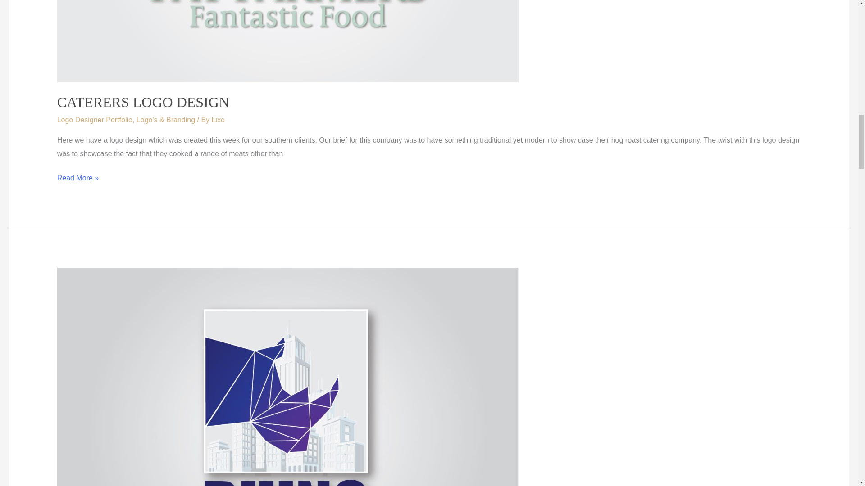 The image size is (865, 486). Describe the element at coordinates (218, 120) in the screenshot. I see `luxo` at that location.